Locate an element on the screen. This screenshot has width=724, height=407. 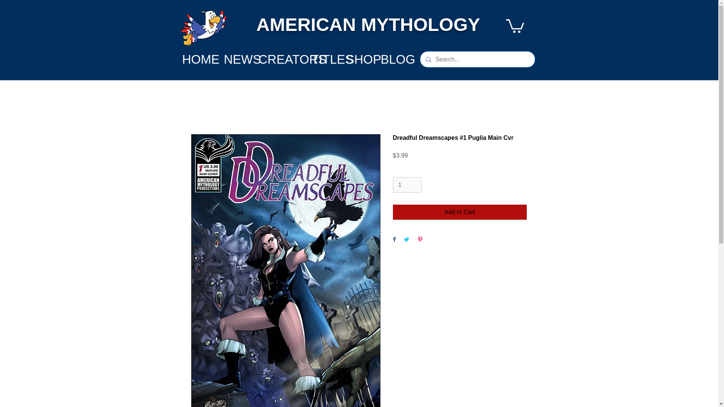
SHOP is located at coordinates (364, 59).